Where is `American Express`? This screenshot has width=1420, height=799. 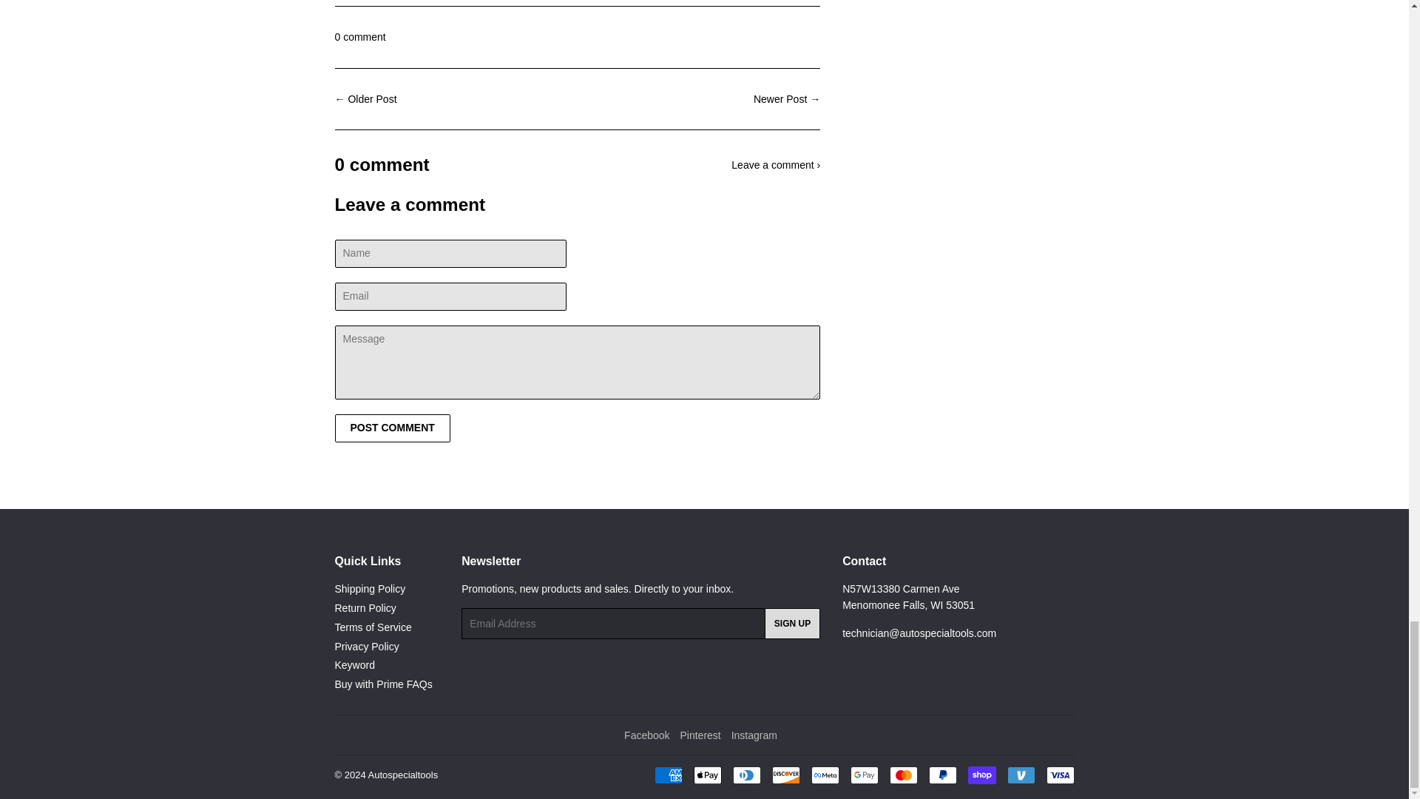 American Express is located at coordinates (667, 775).